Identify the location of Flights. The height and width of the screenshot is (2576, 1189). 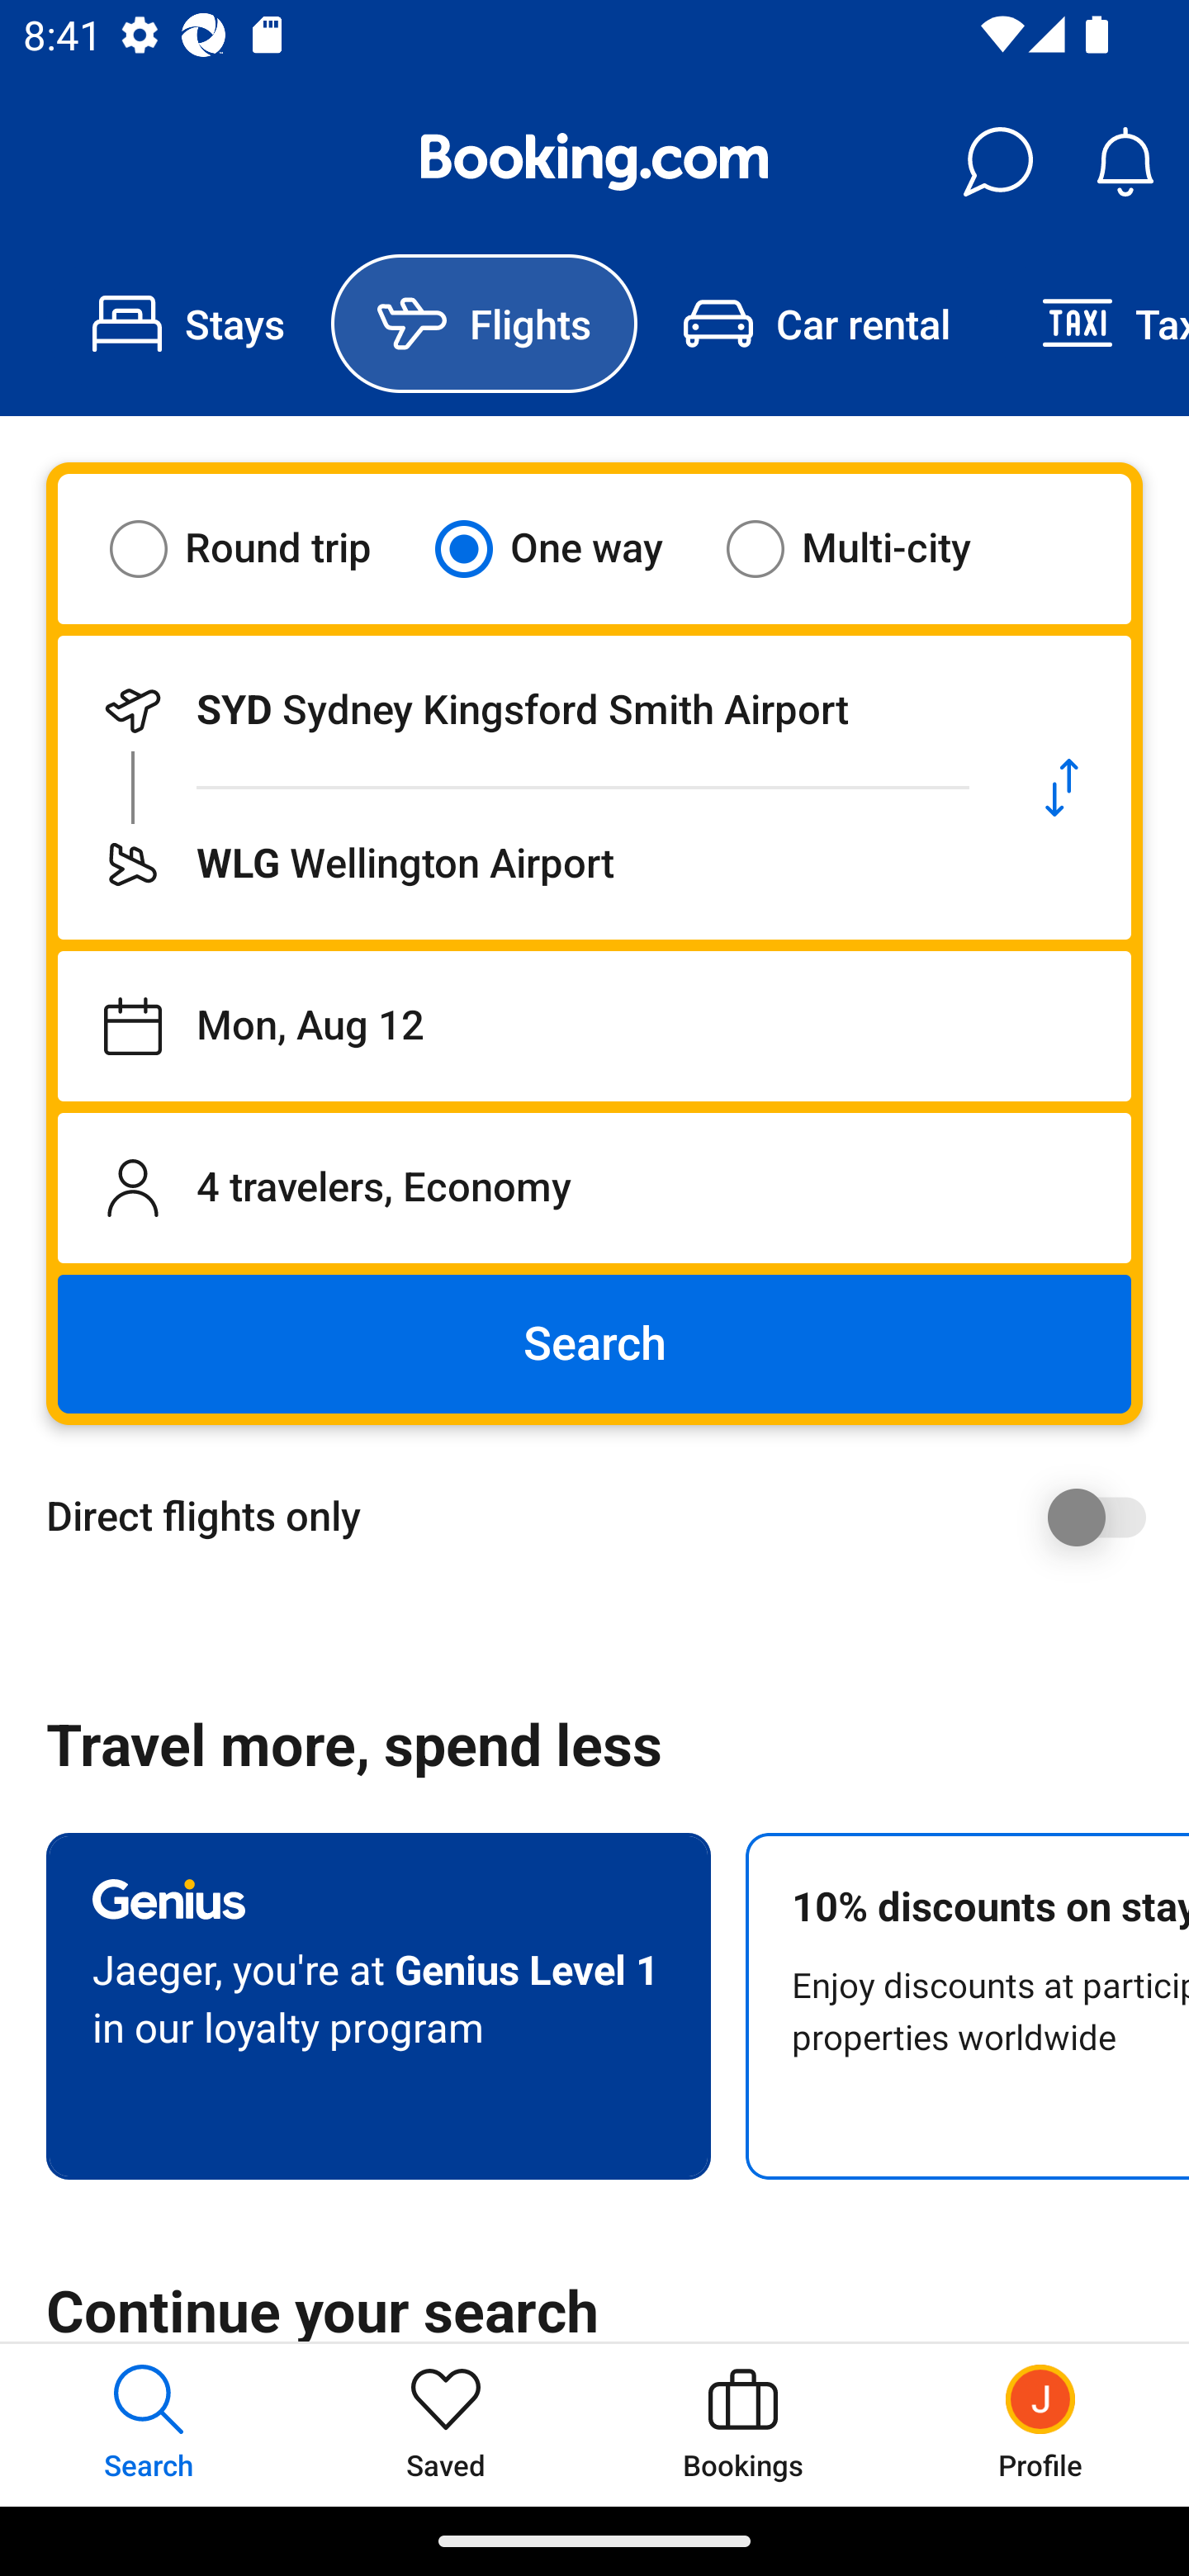
(484, 324).